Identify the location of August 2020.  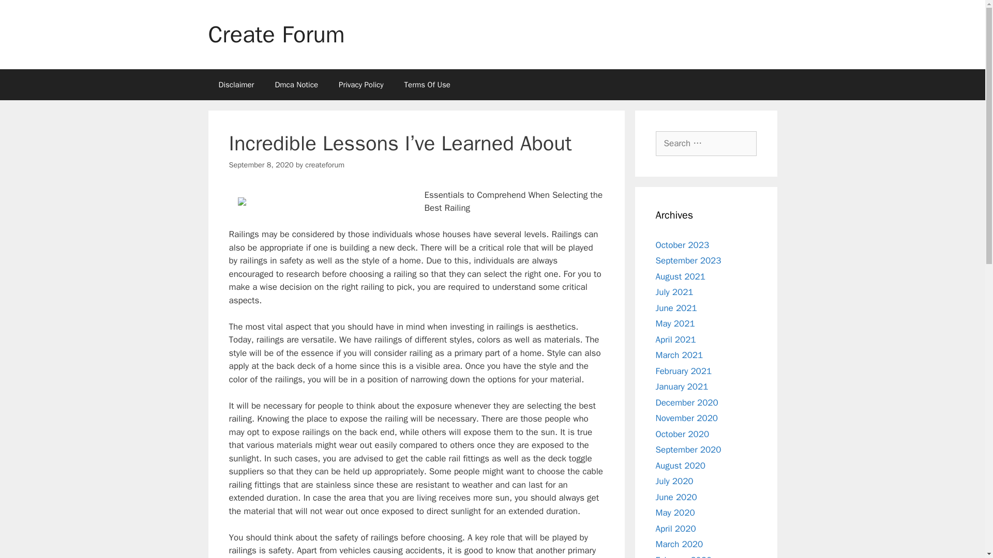
(680, 465).